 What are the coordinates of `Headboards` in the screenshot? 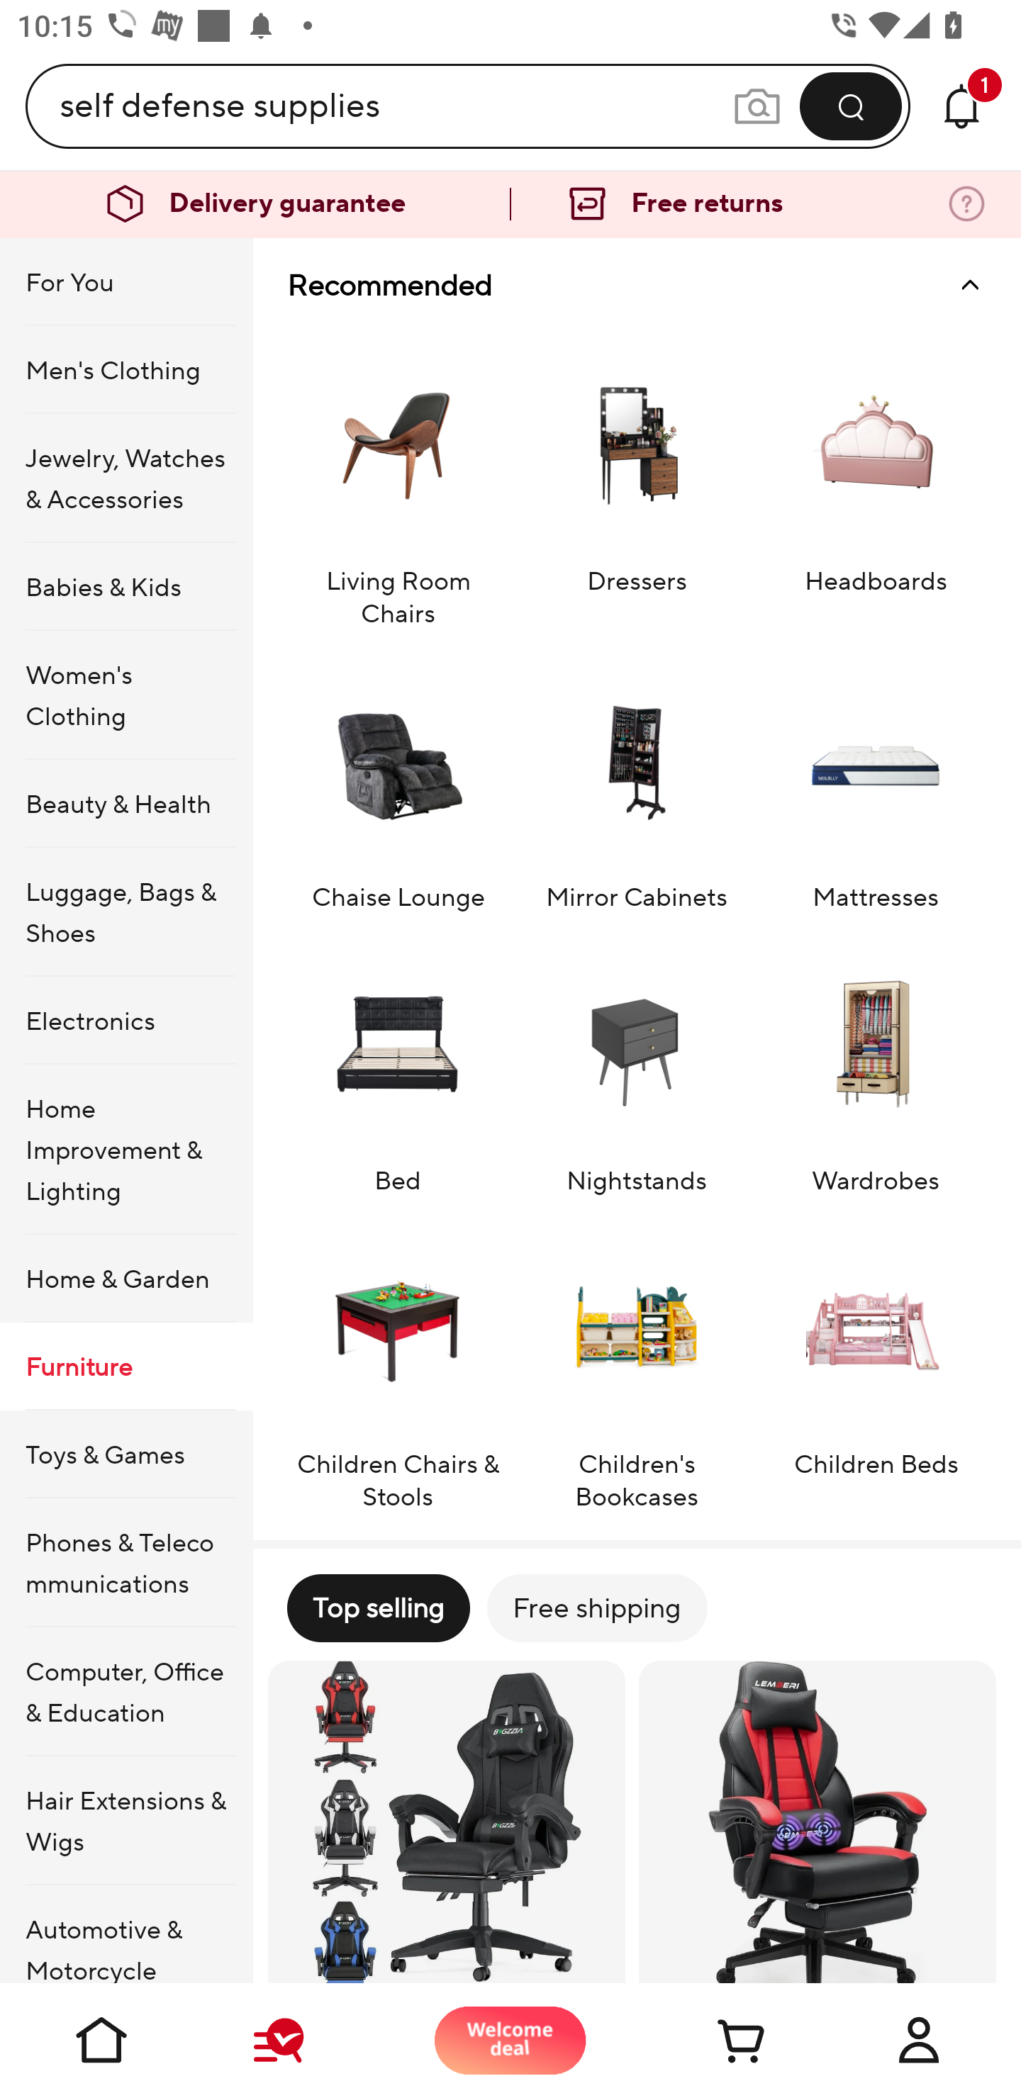 It's located at (875, 481).